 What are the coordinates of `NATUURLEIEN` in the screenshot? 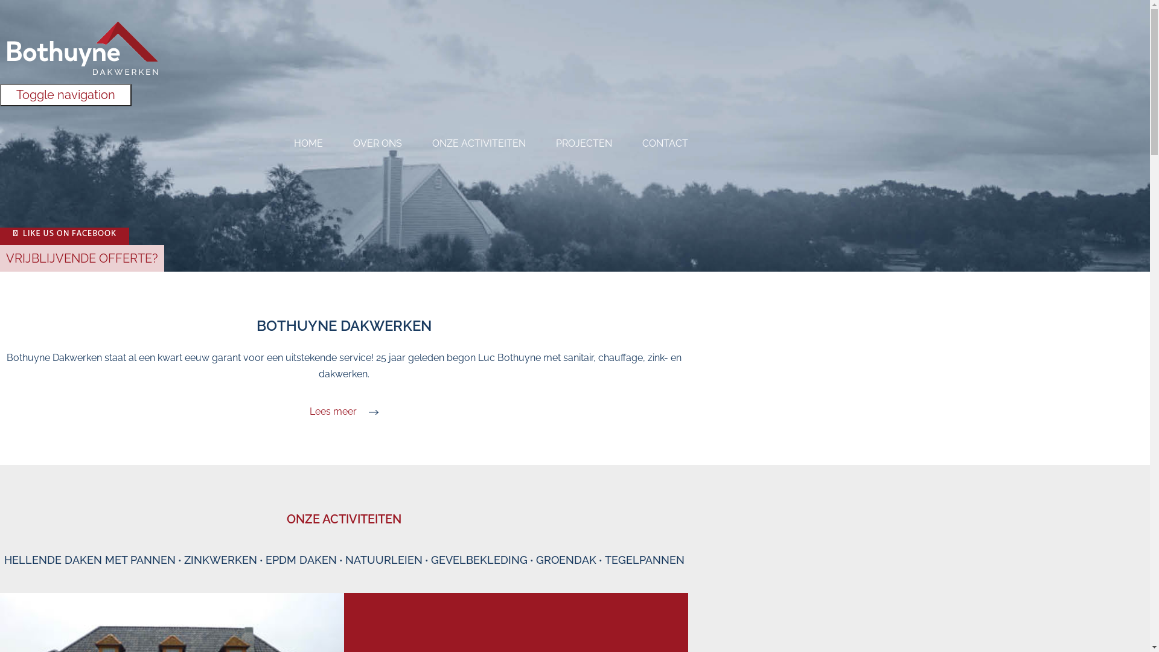 It's located at (384, 560).